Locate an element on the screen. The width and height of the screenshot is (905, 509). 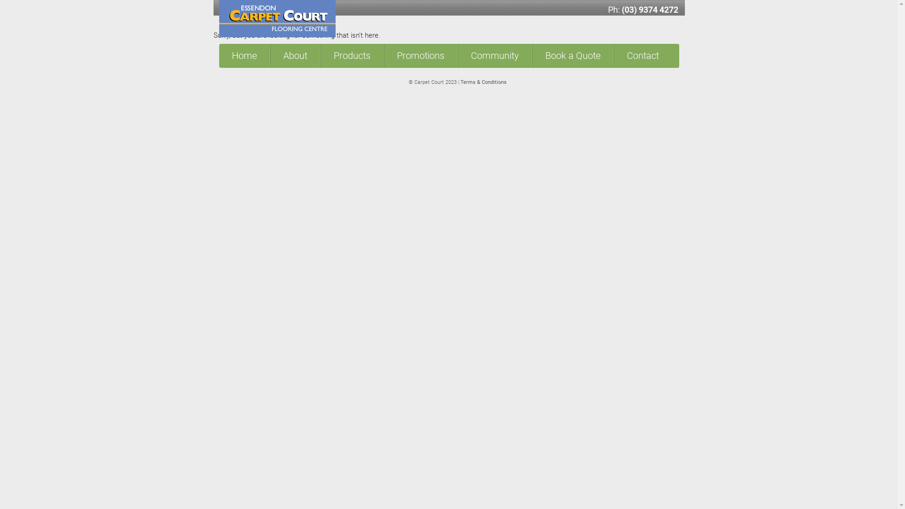
www.carpetcourt.com.au is located at coordinates (588, 63).